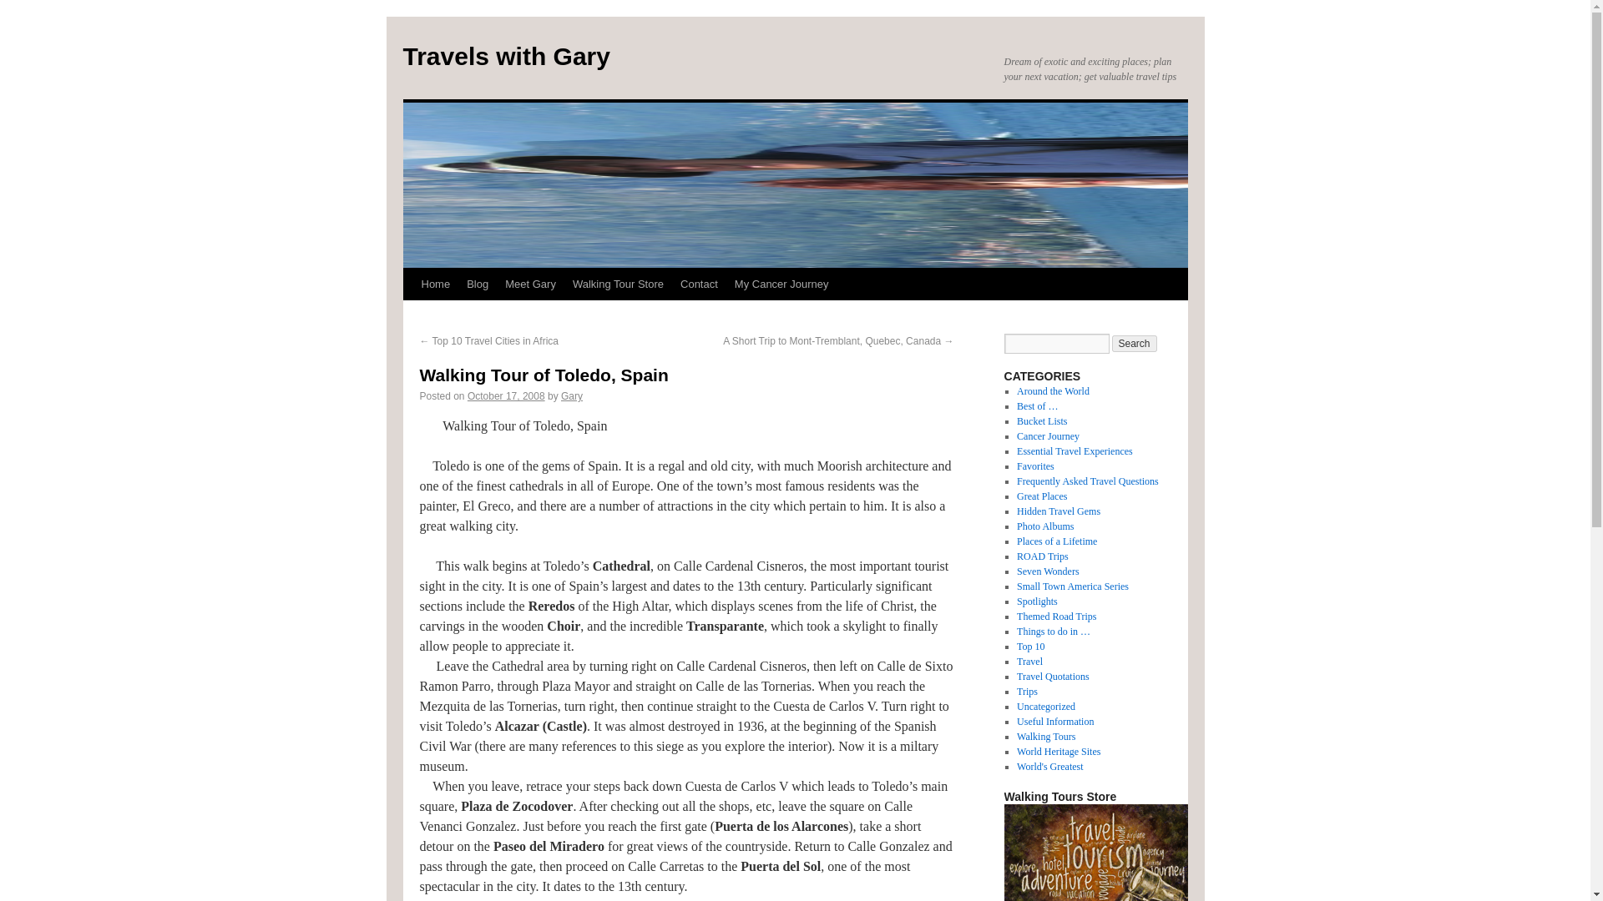 The width and height of the screenshot is (1603, 901). I want to click on View all posts by Gary, so click(572, 395).